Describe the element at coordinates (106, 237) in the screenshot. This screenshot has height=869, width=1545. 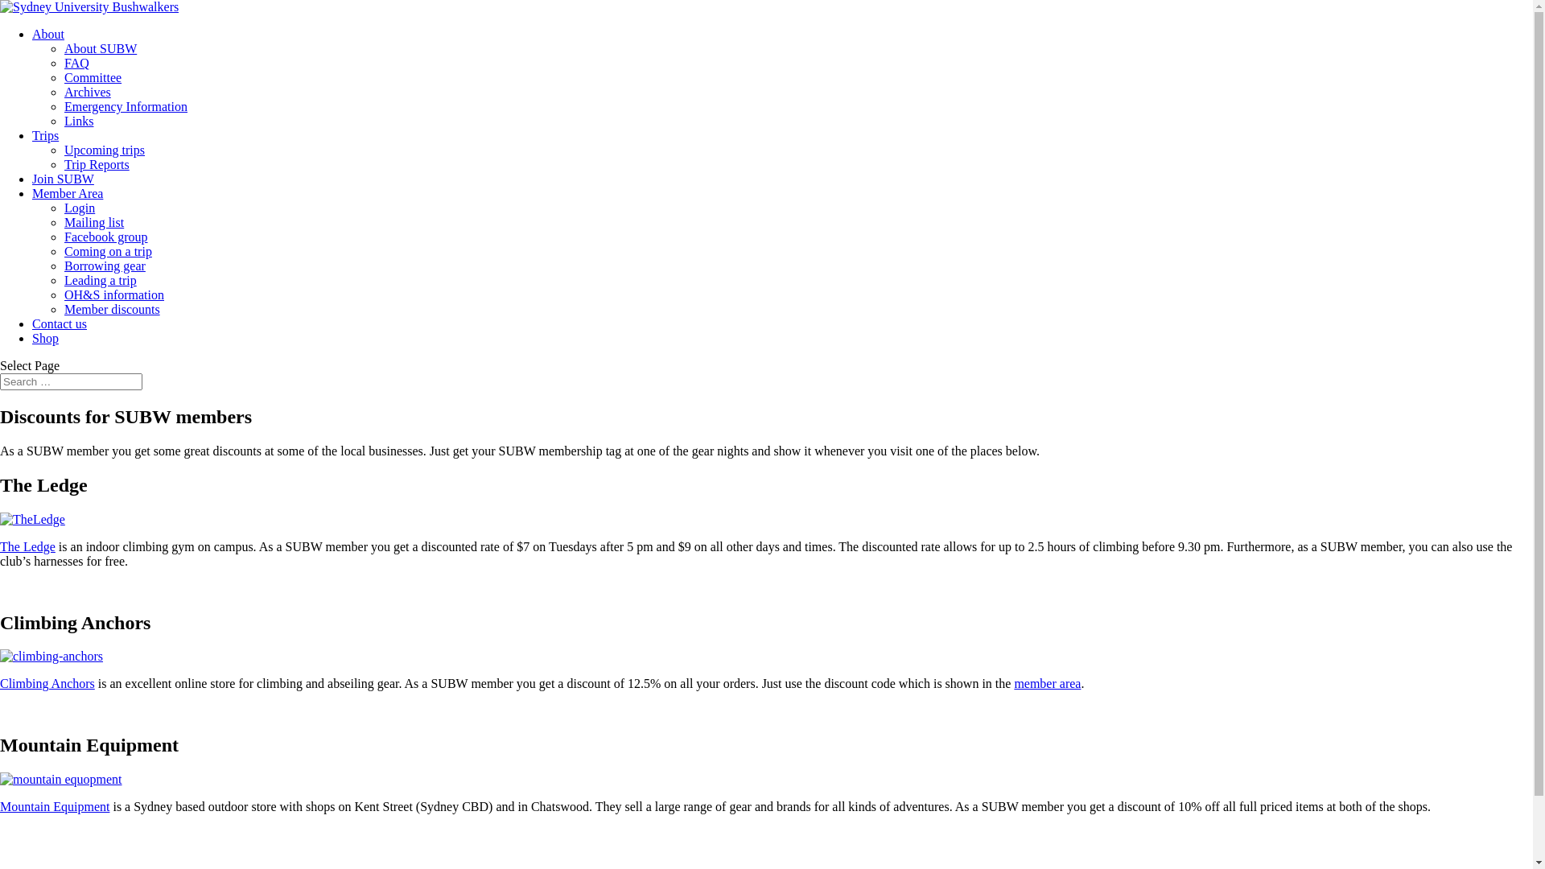
I see `Facebook group` at that location.